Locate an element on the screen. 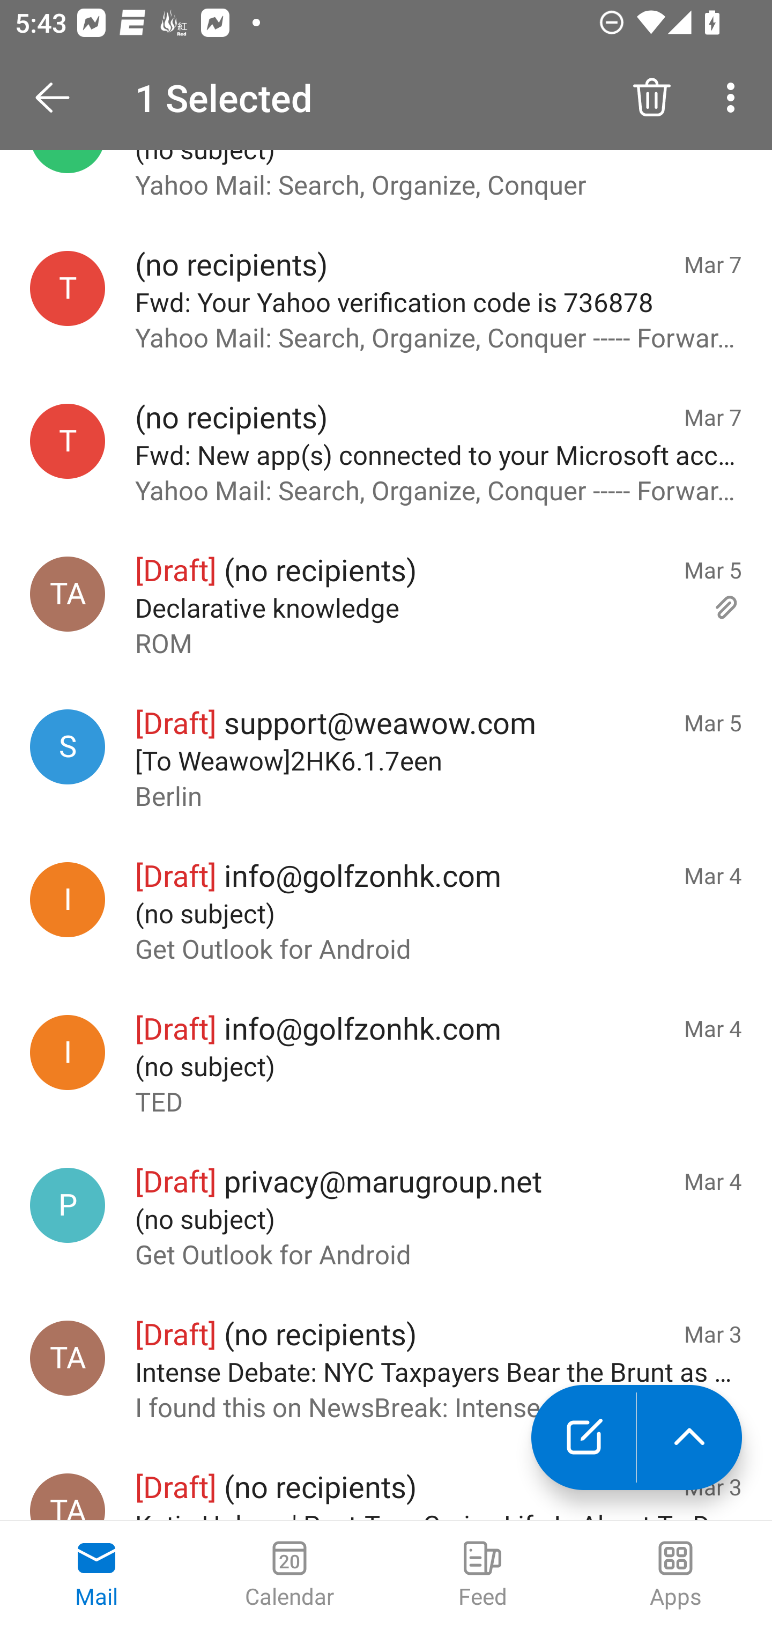  info@golfzonhk.com is located at coordinates (68, 900).